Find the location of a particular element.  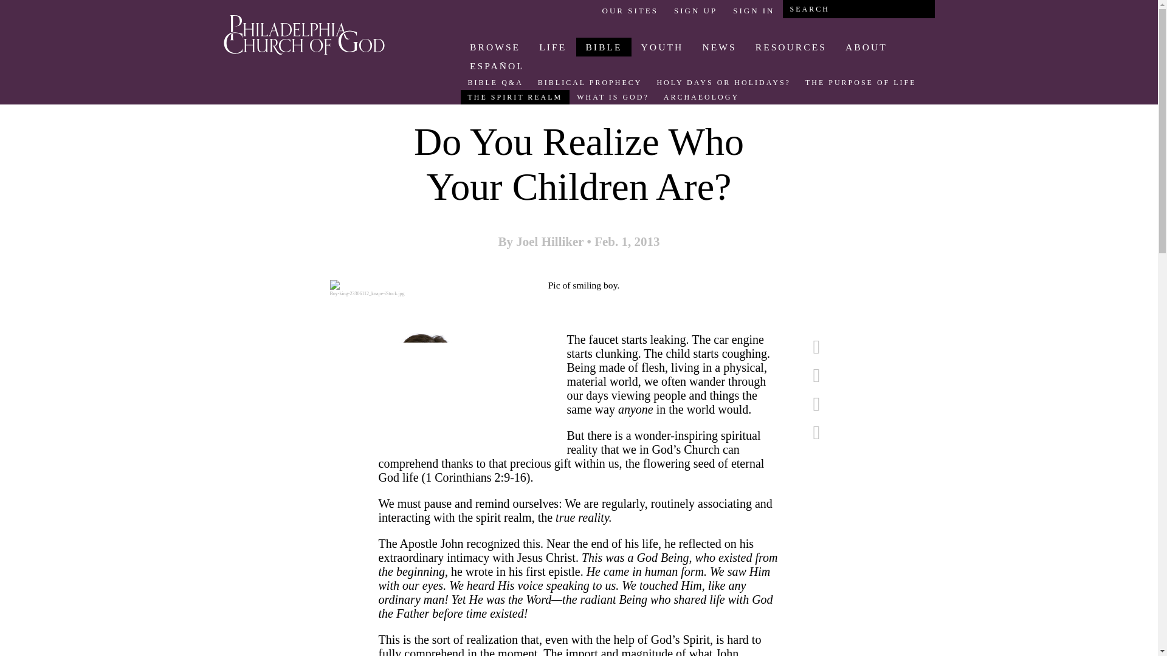

LIFE is located at coordinates (553, 46).